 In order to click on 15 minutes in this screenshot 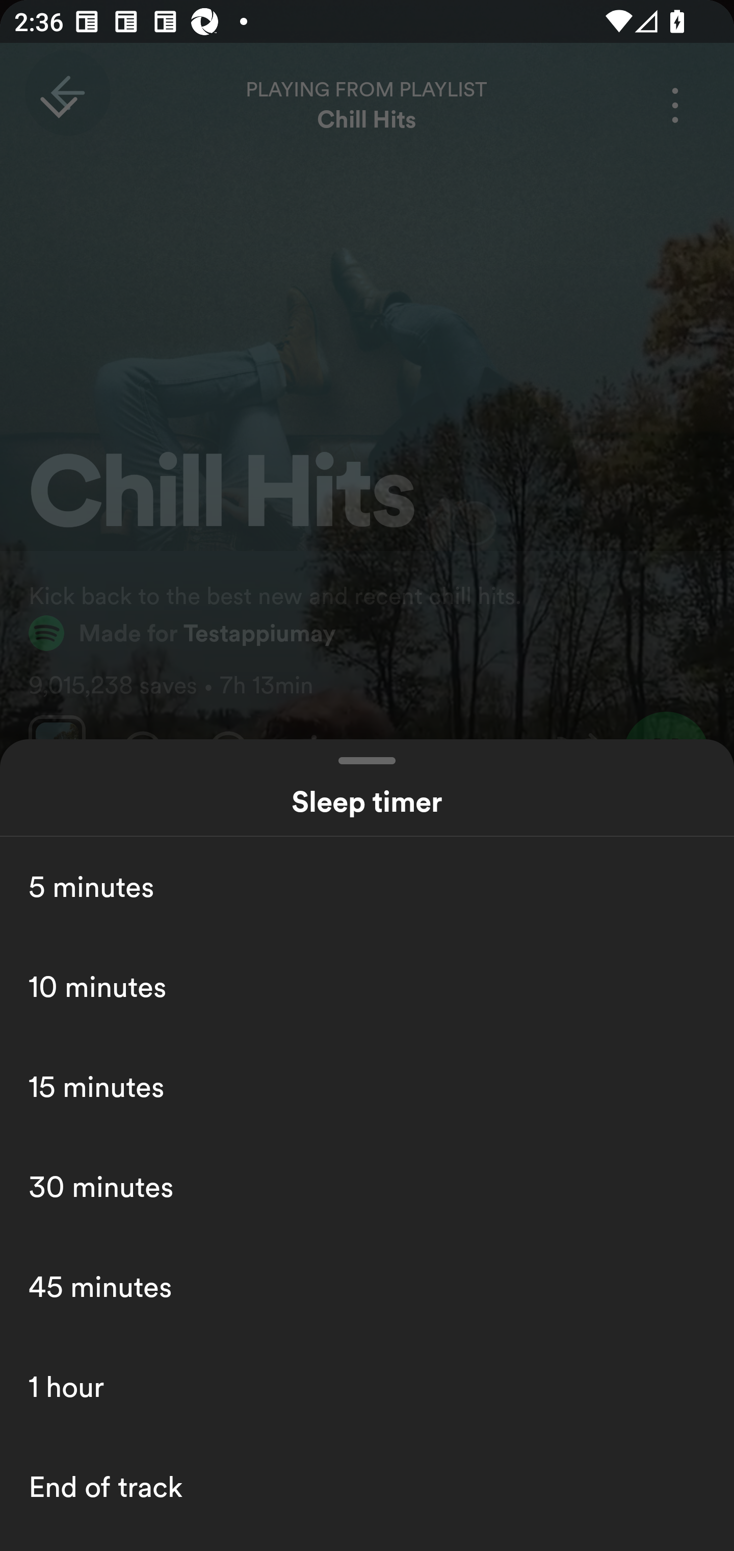, I will do `click(367, 1086)`.